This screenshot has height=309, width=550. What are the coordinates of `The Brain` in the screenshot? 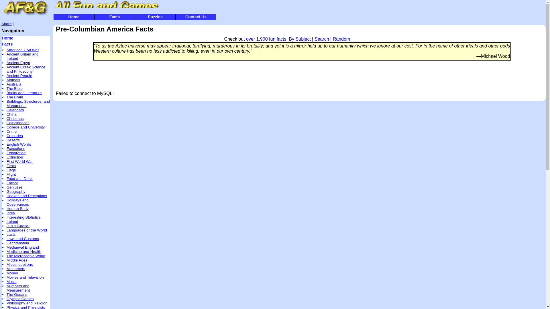 It's located at (15, 97).